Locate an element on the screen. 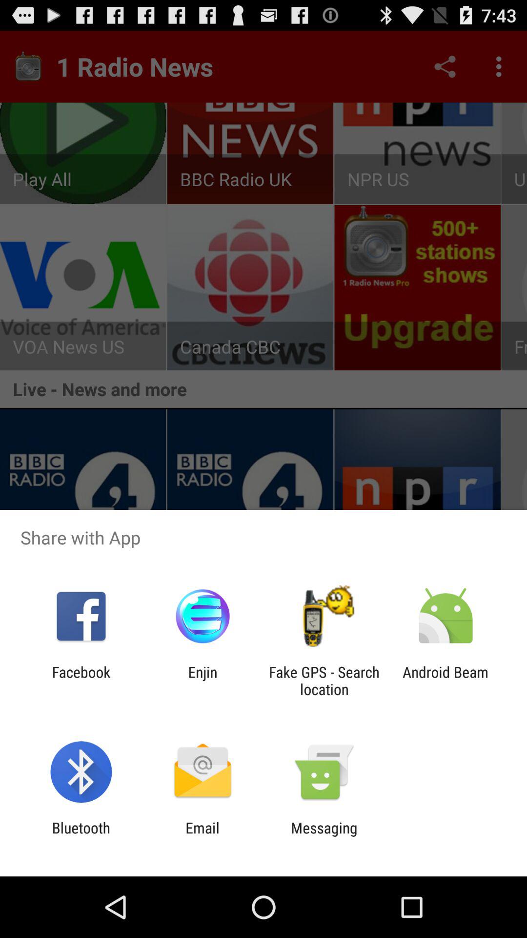 The image size is (527, 938). turn on icon next to messaging item is located at coordinates (202, 836).